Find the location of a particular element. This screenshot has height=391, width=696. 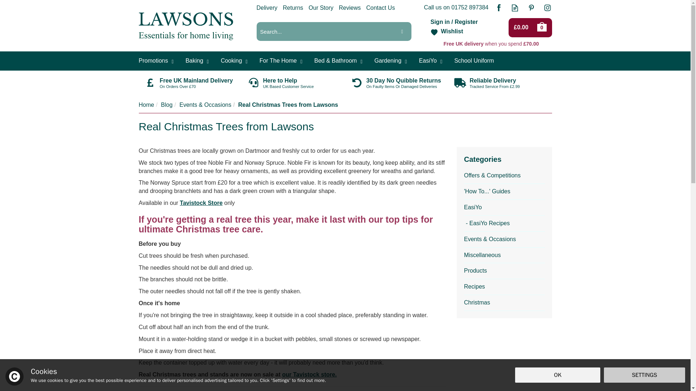

Bag is located at coordinates (543, 27).